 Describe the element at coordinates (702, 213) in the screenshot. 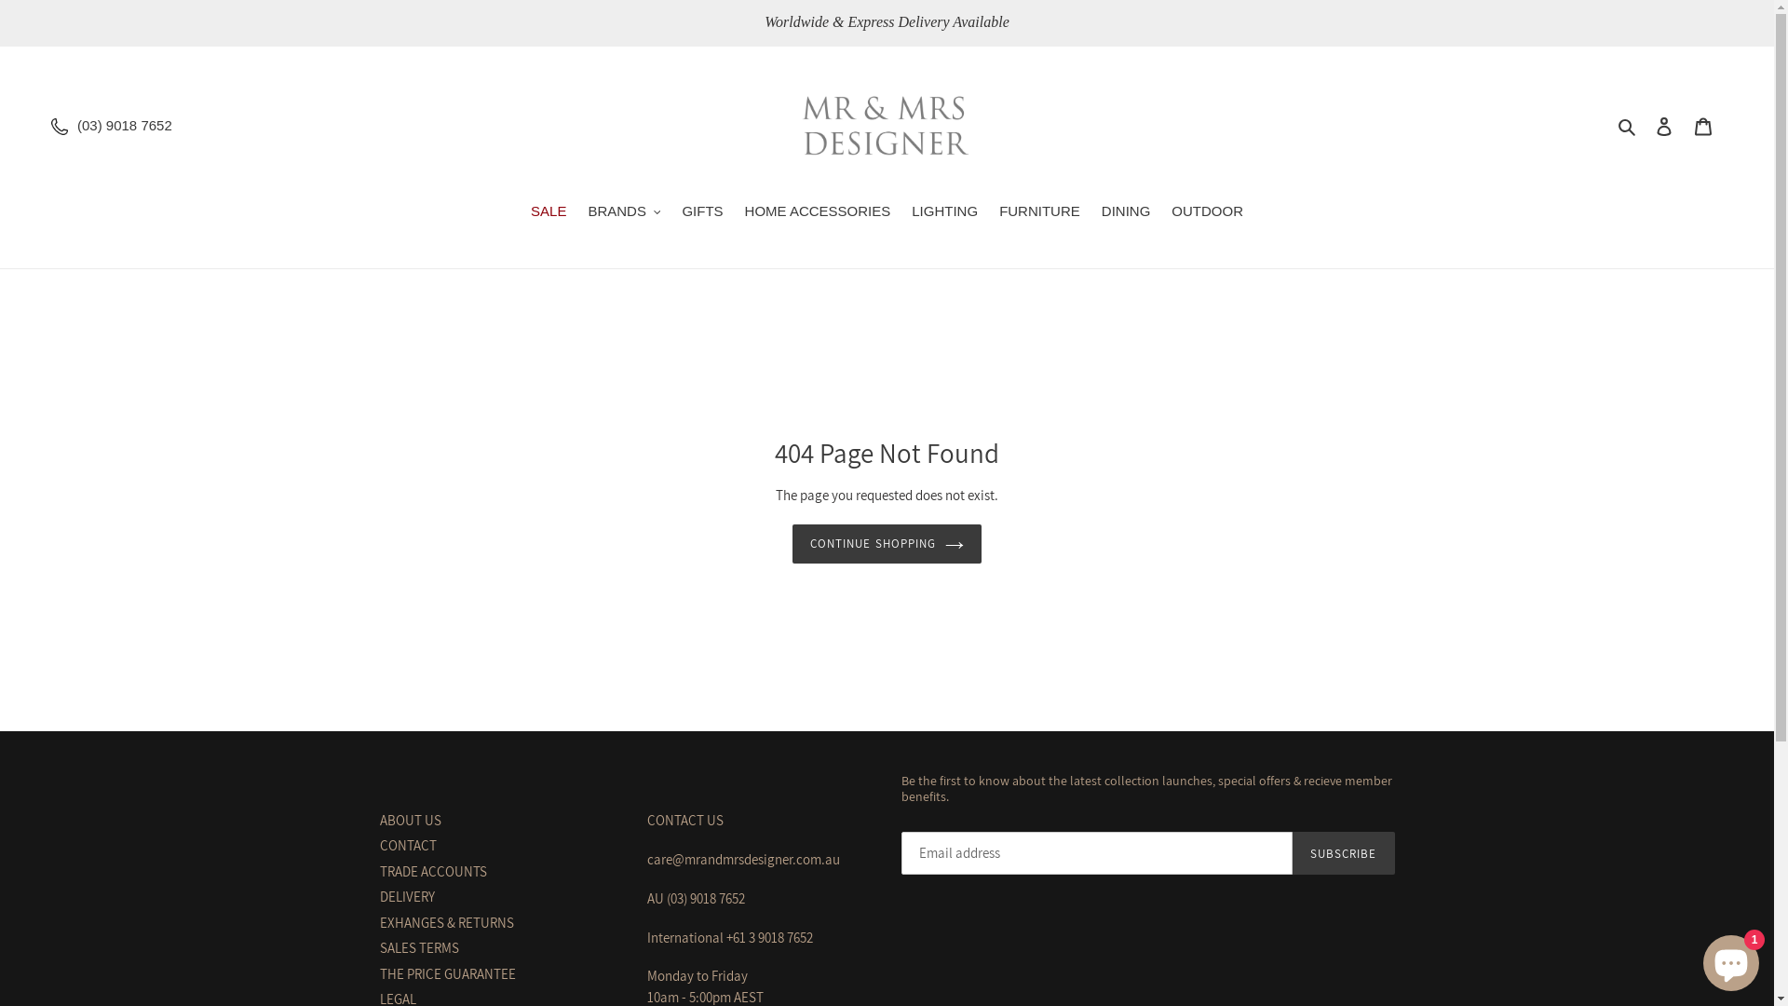

I see `GIFTS` at that location.